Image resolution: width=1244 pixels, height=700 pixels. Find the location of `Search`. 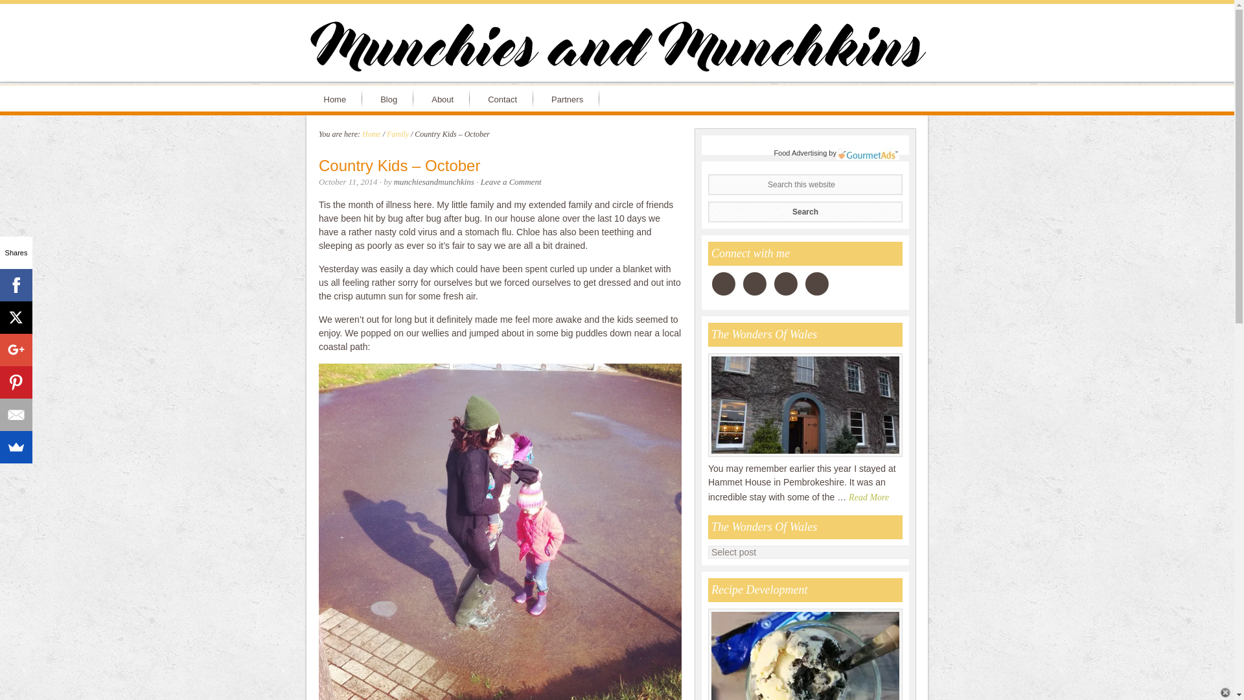

Search is located at coordinates (805, 211).